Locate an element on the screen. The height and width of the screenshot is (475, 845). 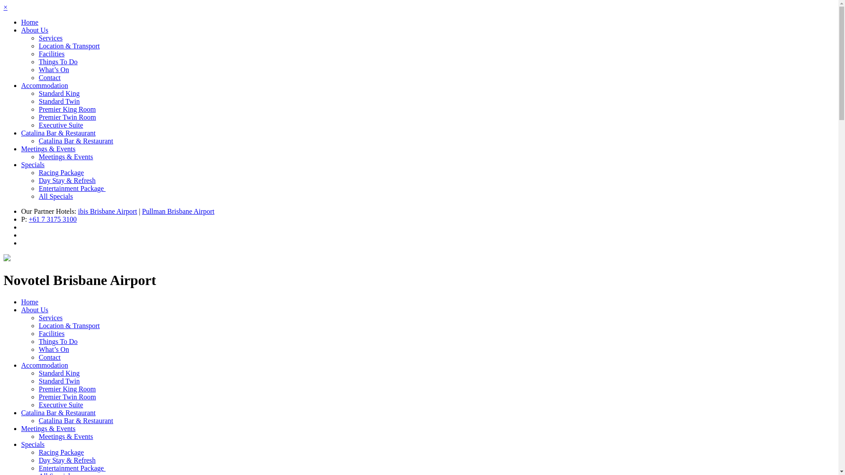
Premier King Room is located at coordinates (67, 109).